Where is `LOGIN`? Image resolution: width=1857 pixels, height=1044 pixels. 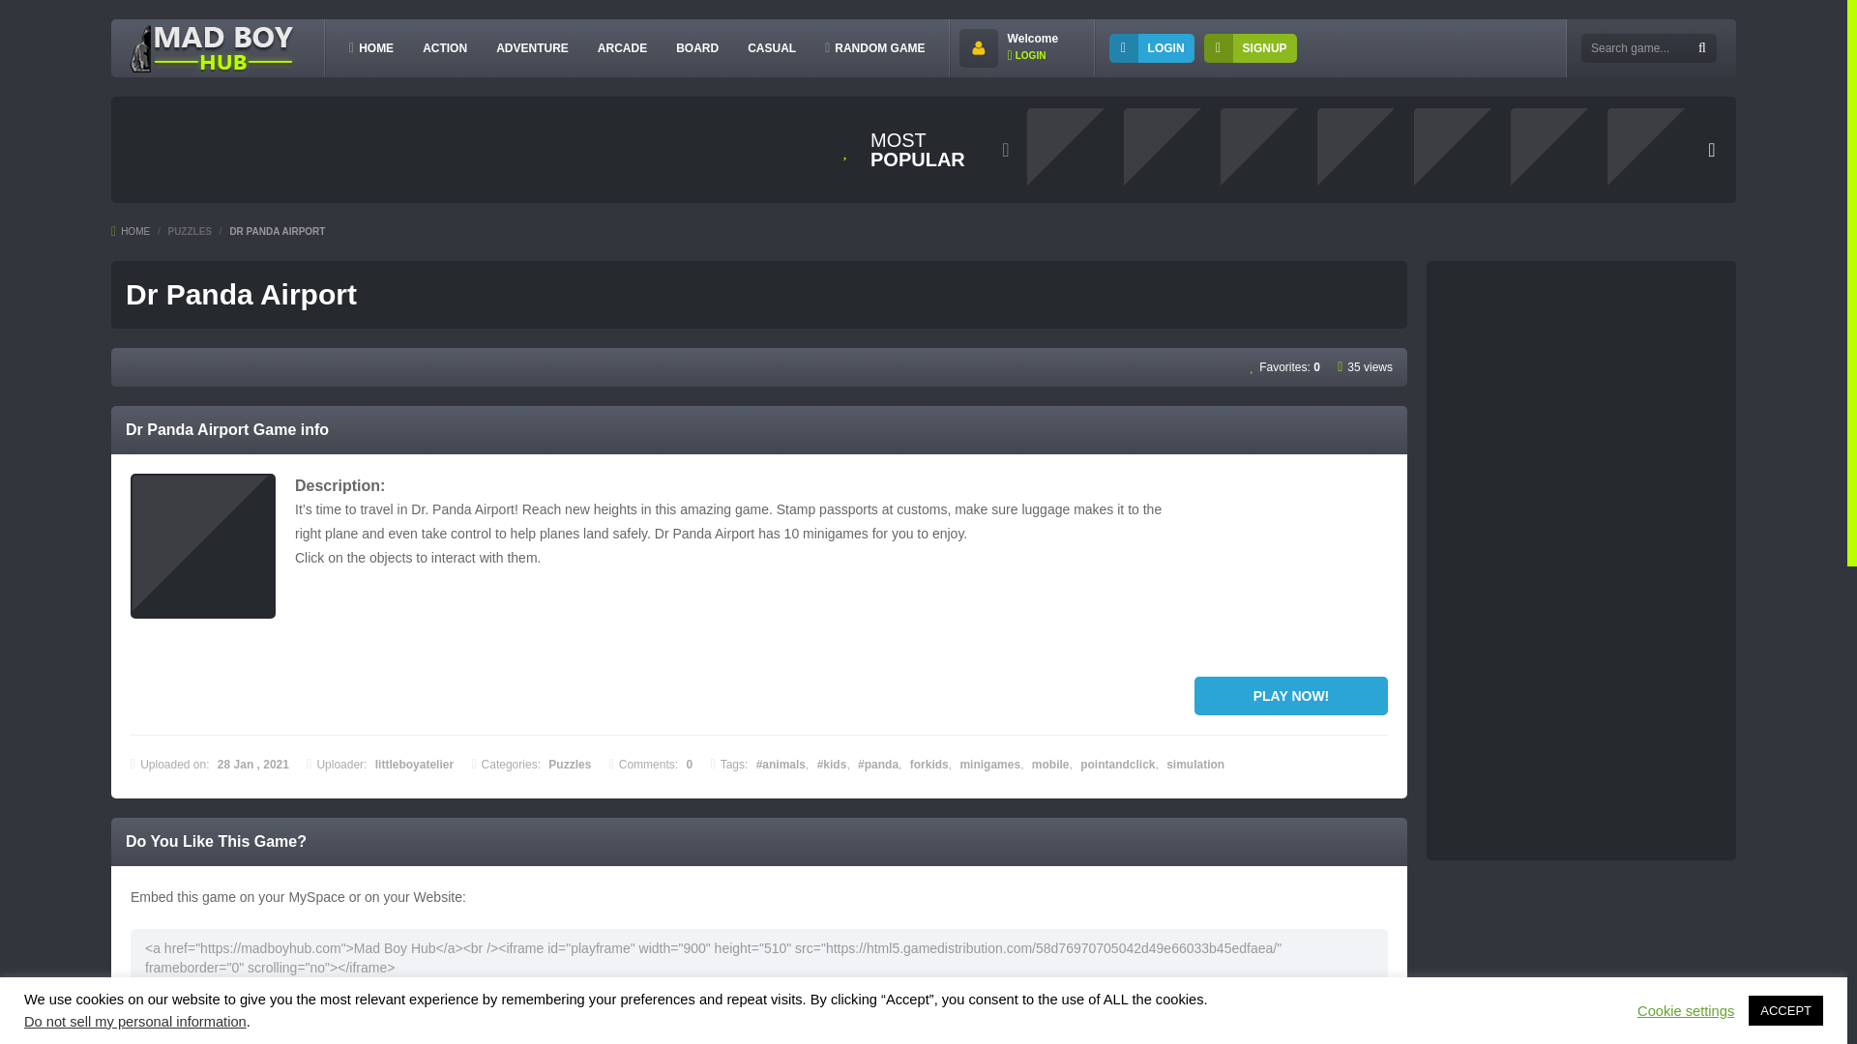
LOGIN is located at coordinates (1027, 54).